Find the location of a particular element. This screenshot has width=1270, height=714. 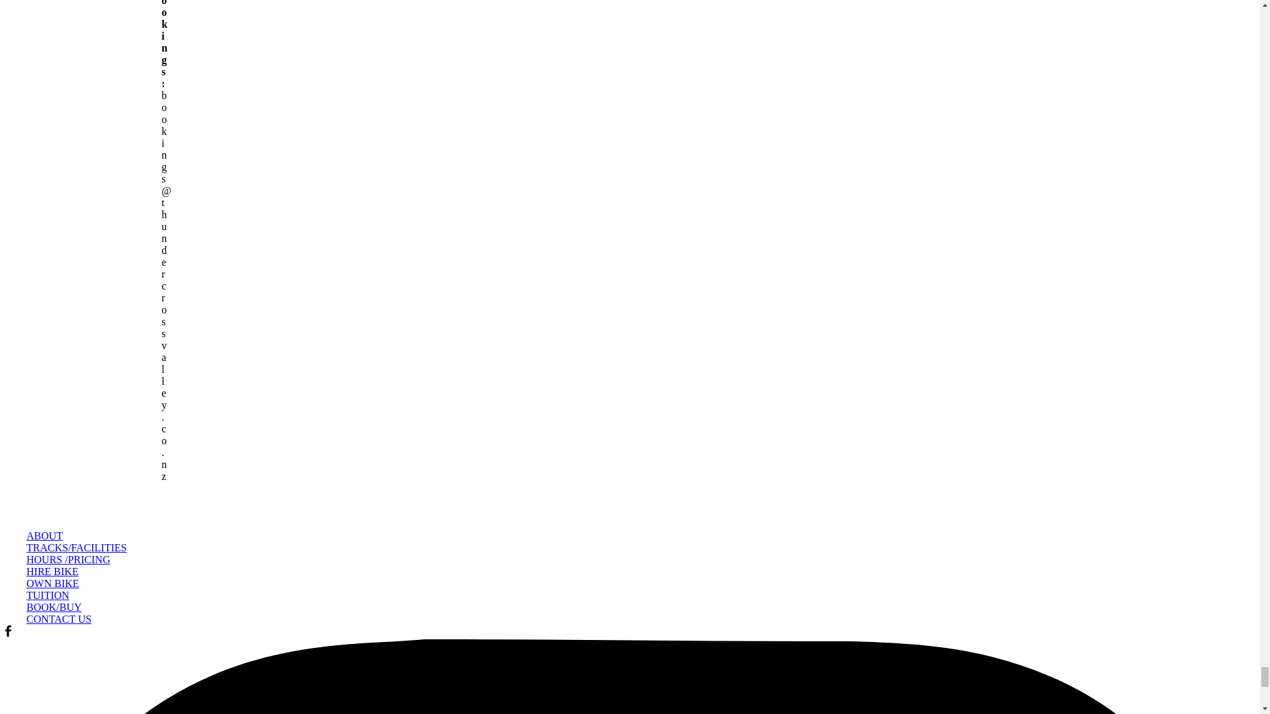

A link to this website's Facebook. is located at coordinates (8, 633).